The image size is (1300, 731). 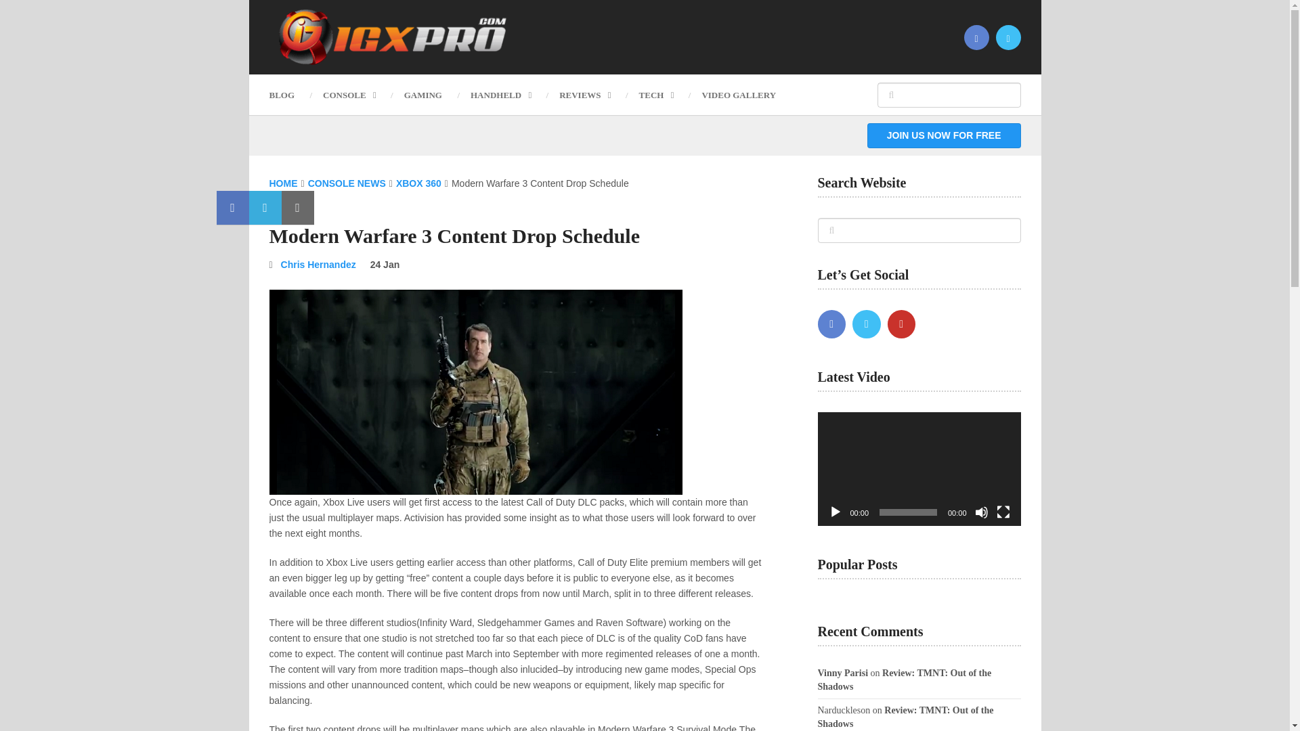 I want to click on Facebook, so click(x=831, y=324).